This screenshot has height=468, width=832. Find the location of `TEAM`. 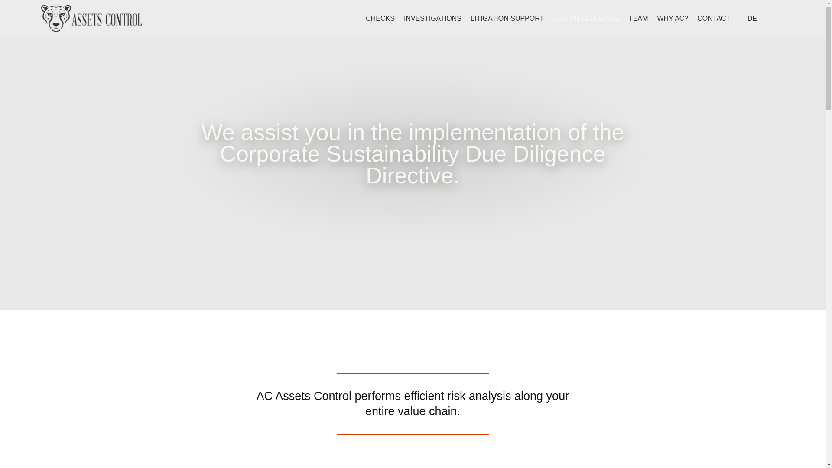

TEAM is located at coordinates (638, 18).